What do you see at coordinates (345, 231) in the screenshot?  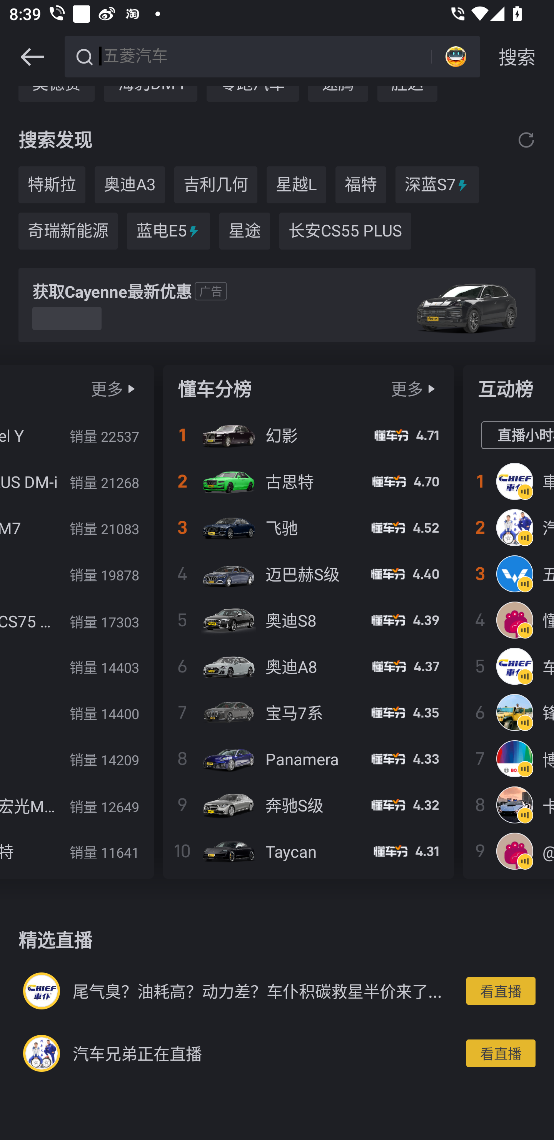 I see `长安CS55 PLUS` at bounding box center [345, 231].